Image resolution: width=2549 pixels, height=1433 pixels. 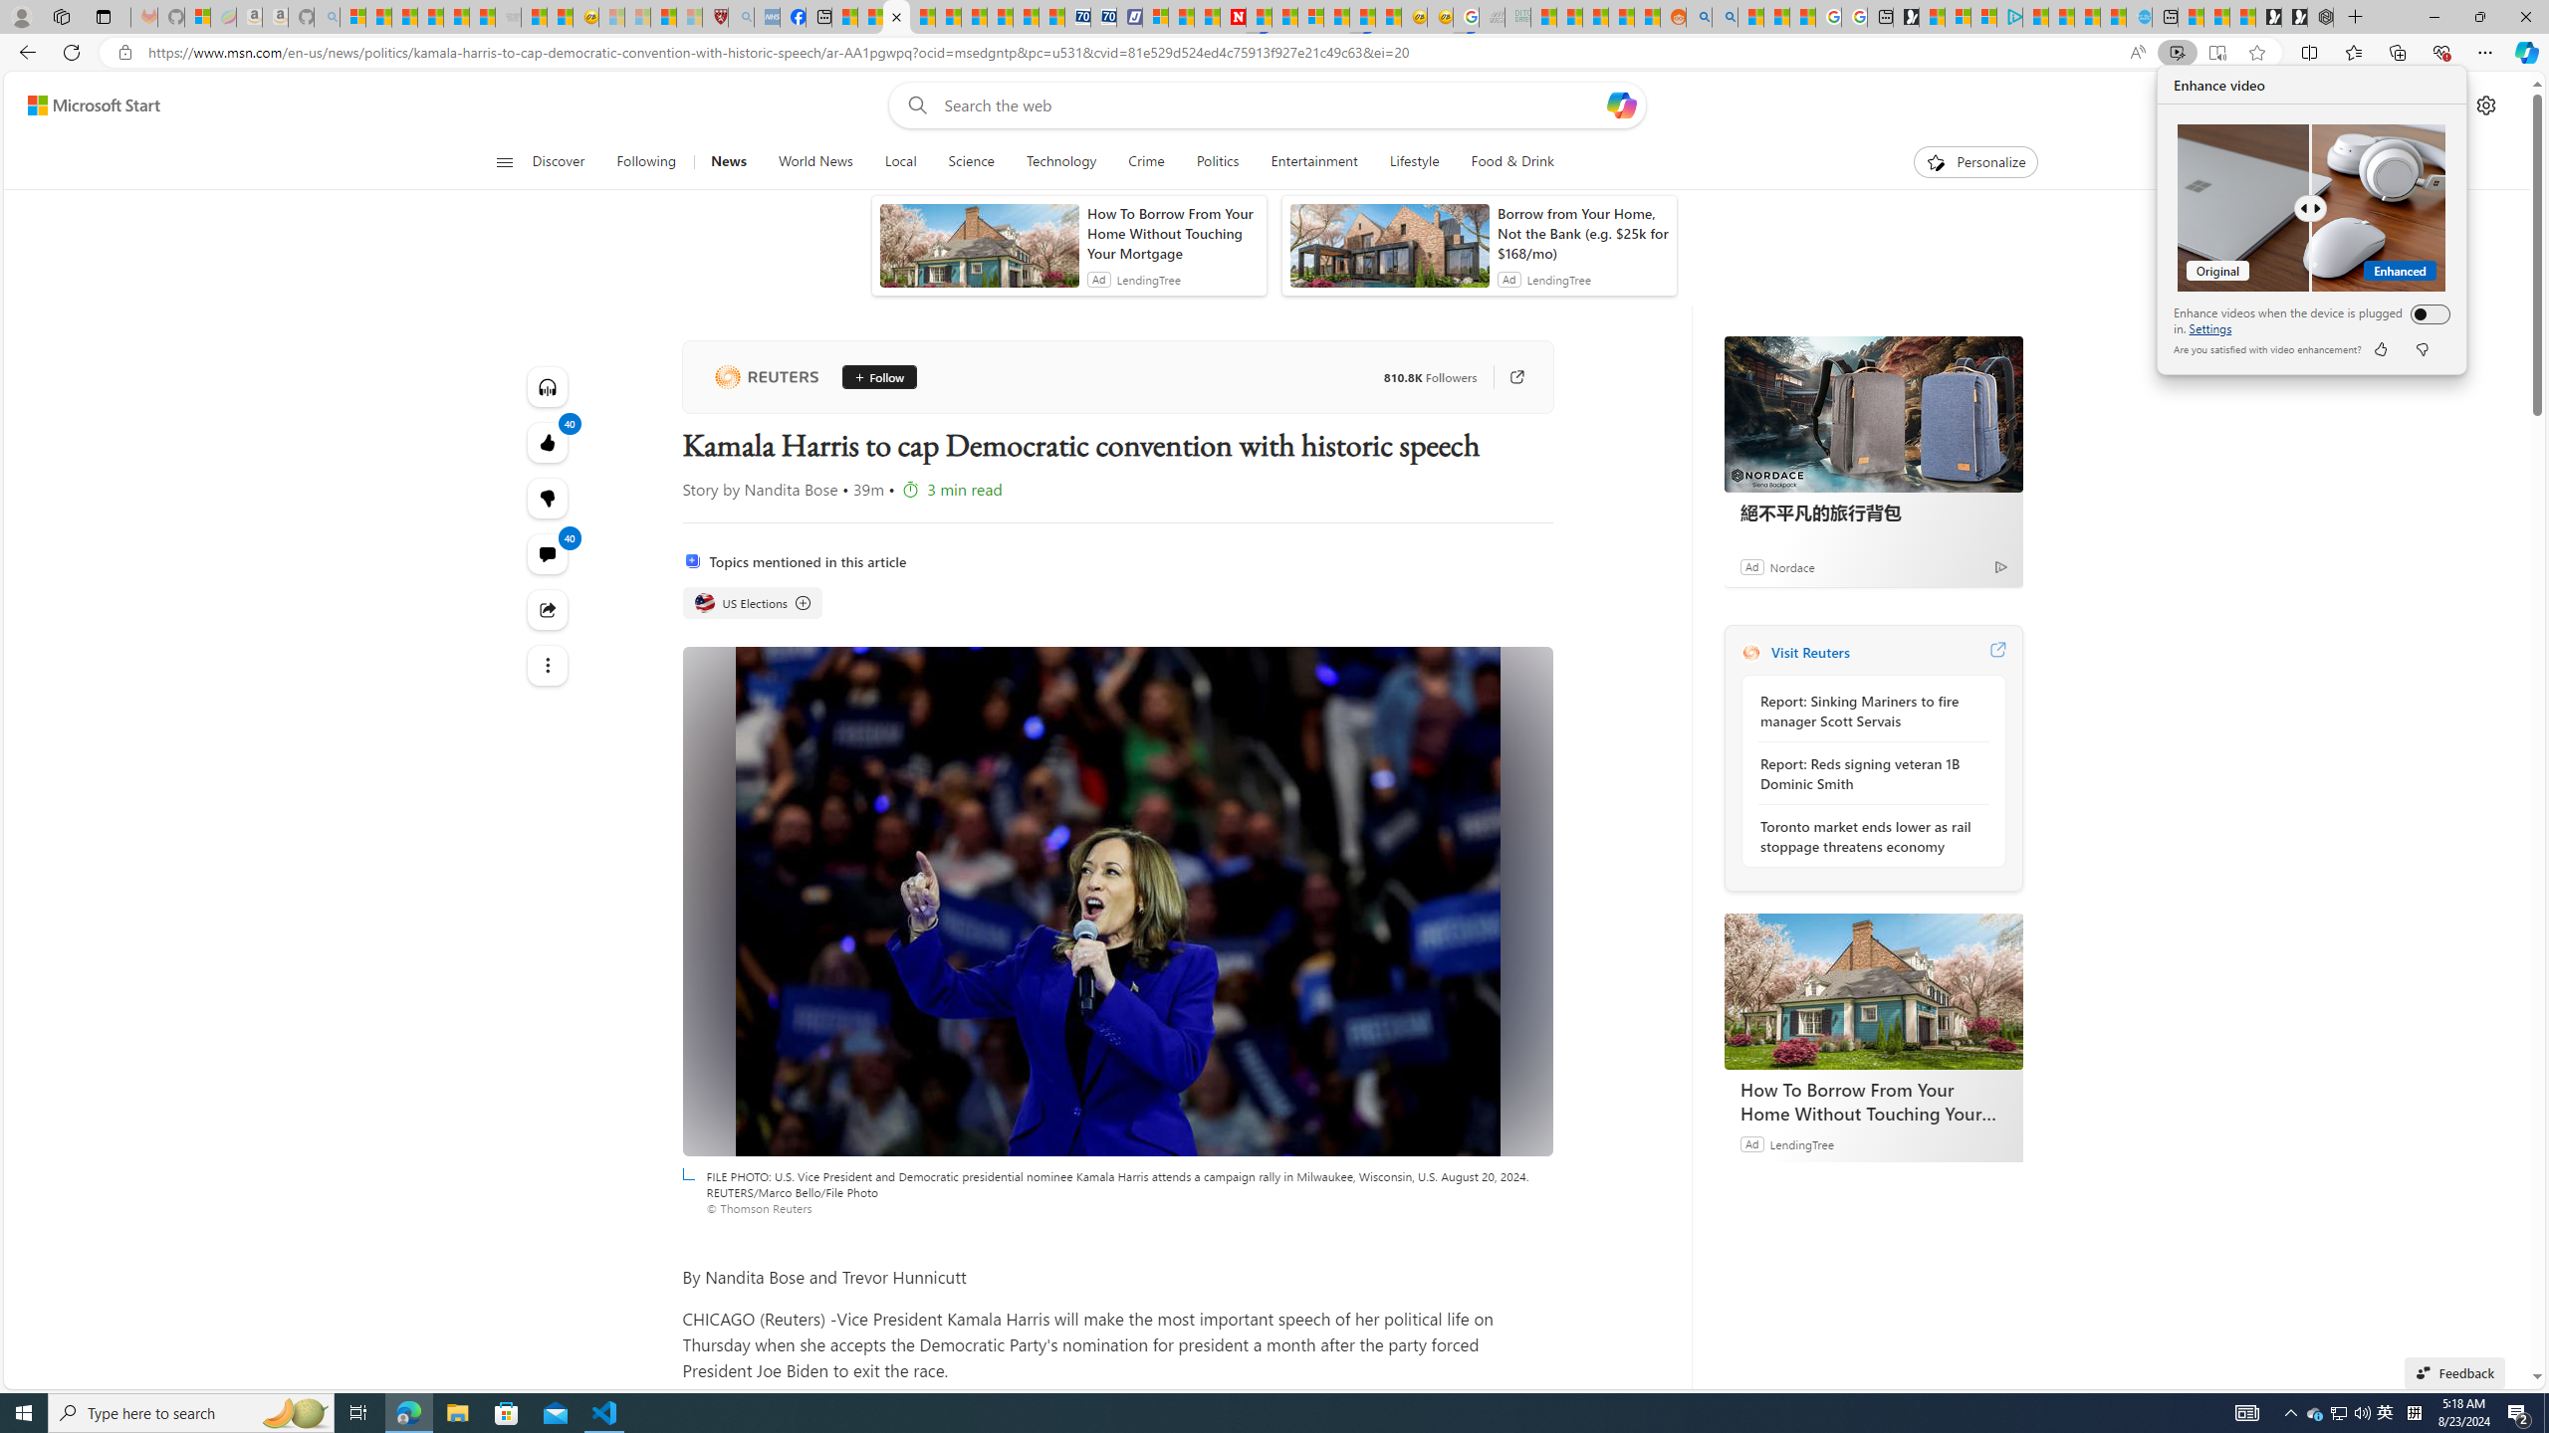 What do you see at coordinates (548, 498) in the screenshot?
I see `40` at bounding box center [548, 498].